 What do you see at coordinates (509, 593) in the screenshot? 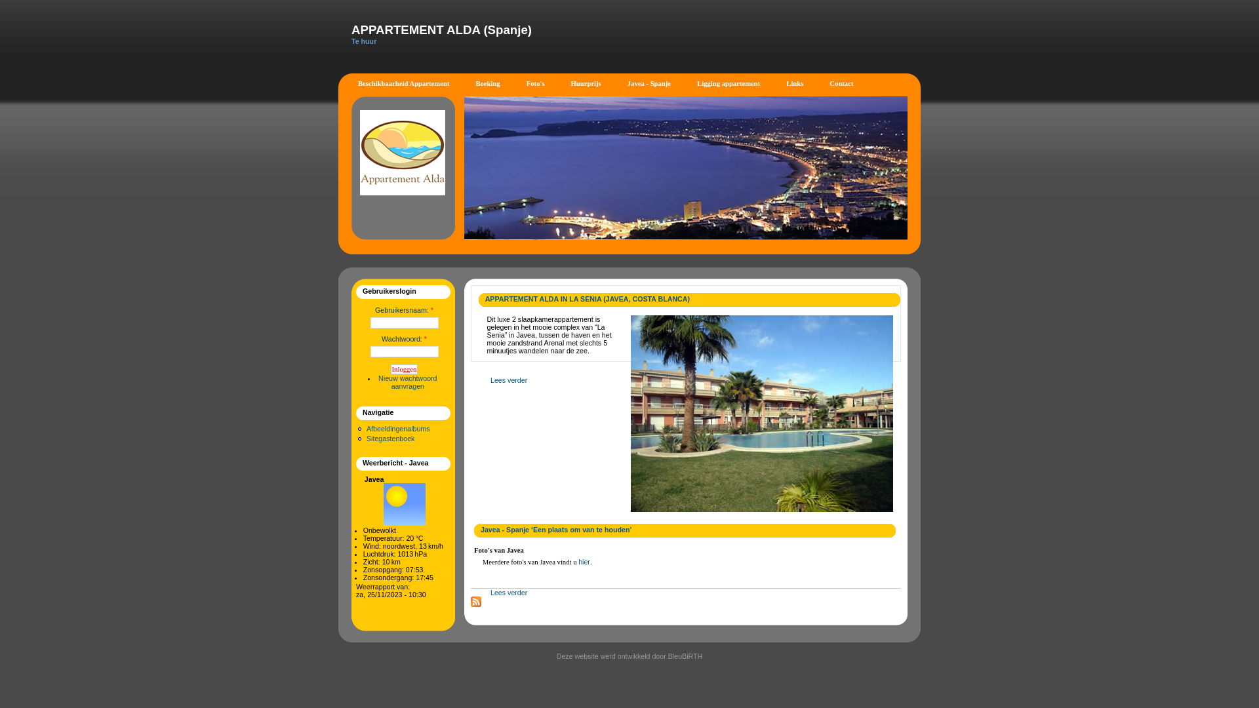
I see `Lees verder` at bounding box center [509, 593].